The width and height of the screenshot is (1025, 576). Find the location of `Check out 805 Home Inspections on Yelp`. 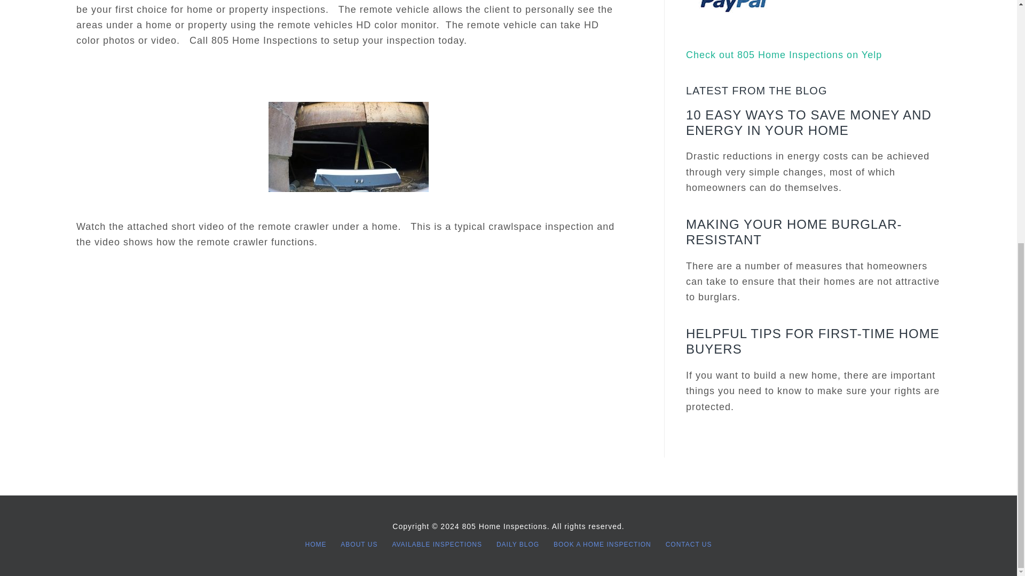

Check out 805 Home Inspections on Yelp is located at coordinates (784, 54).